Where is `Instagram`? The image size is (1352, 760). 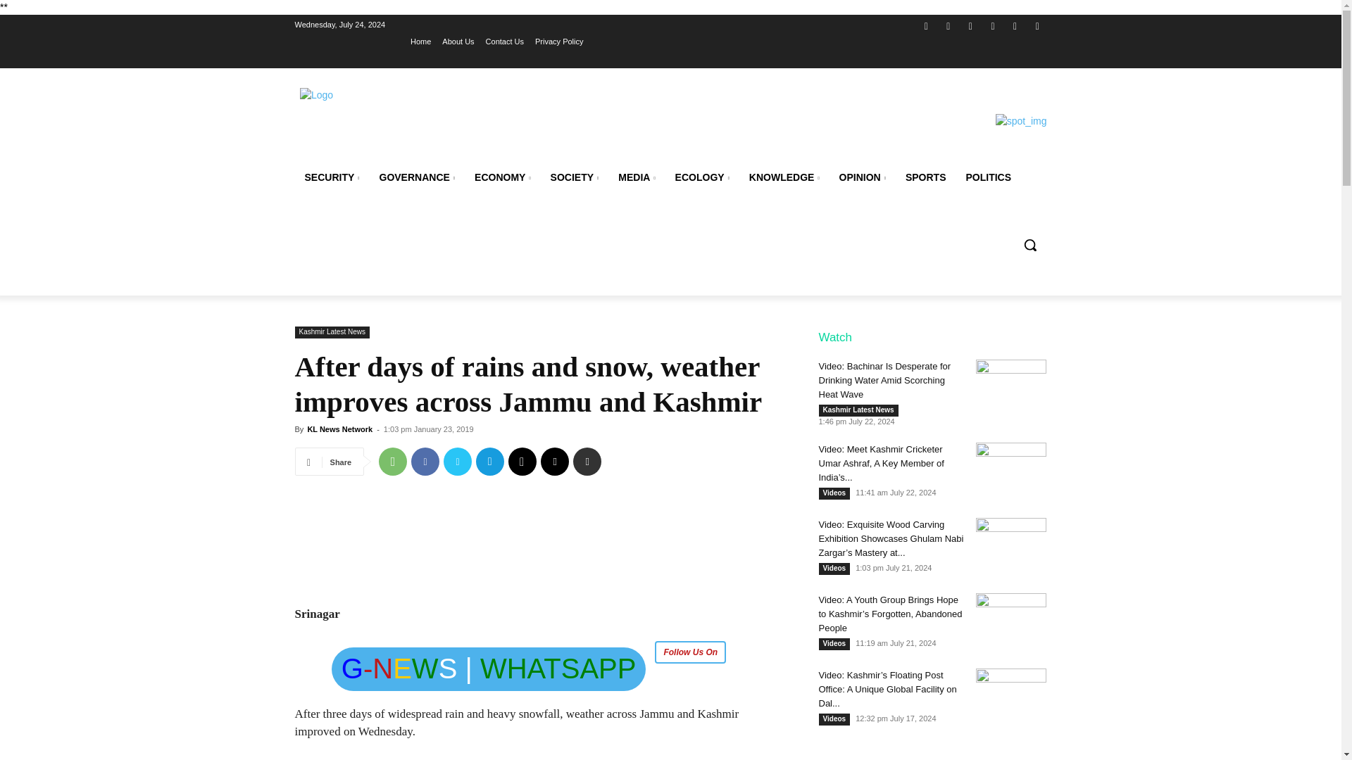 Instagram is located at coordinates (949, 25).